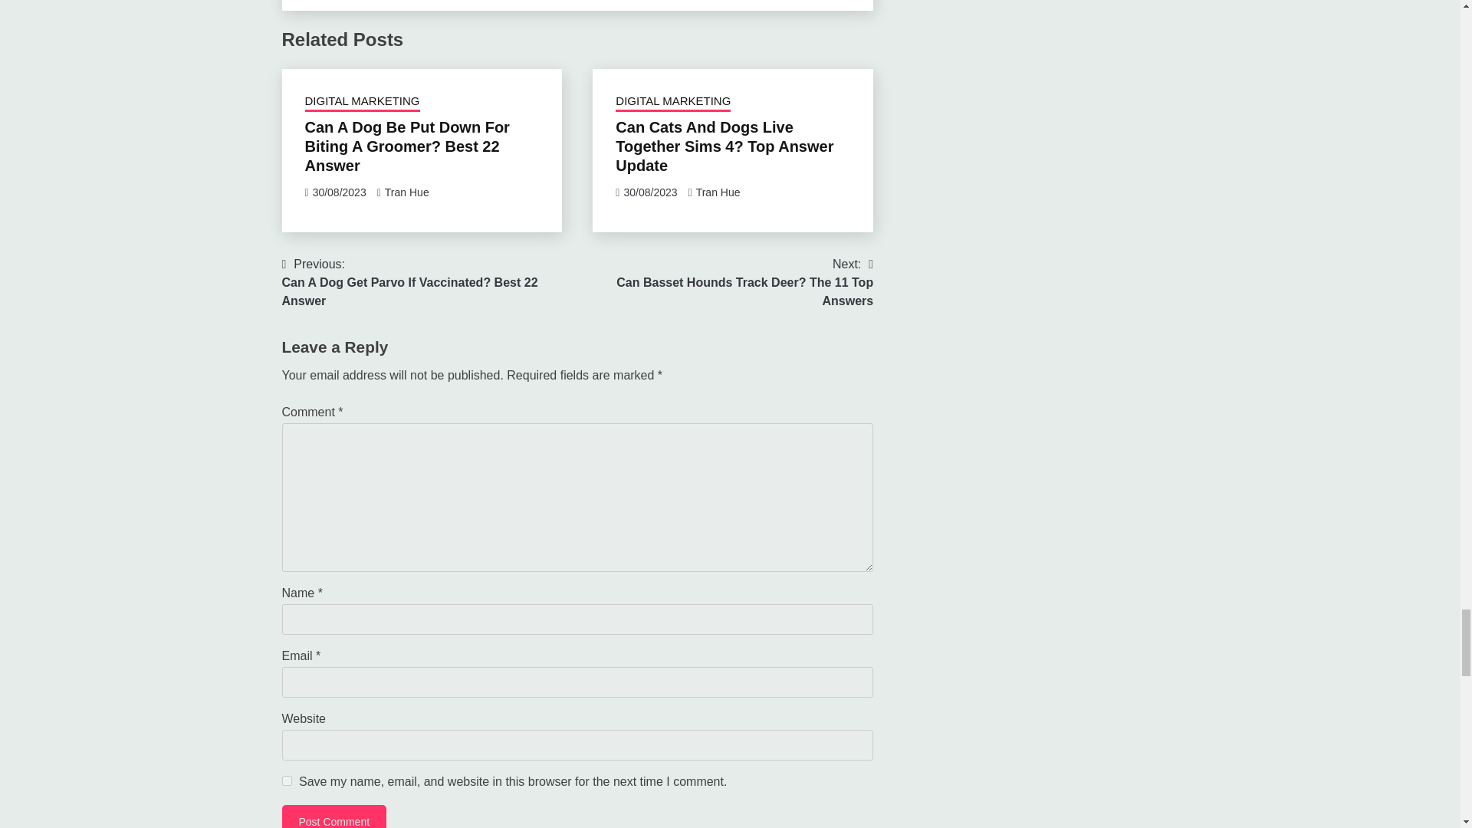 Image resolution: width=1472 pixels, height=828 pixels. I want to click on Post Comment, so click(334, 816).